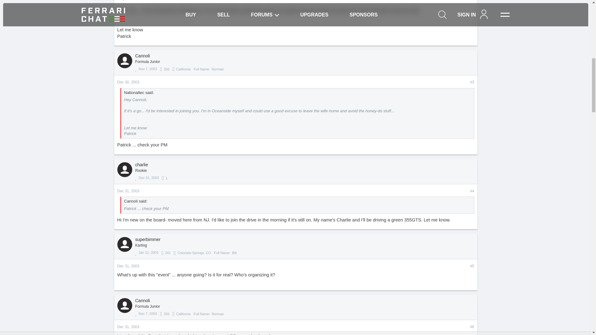  What do you see at coordinates (472, 191) in the screenshot?
I see `Permalink` at bounding box center [472, 191].